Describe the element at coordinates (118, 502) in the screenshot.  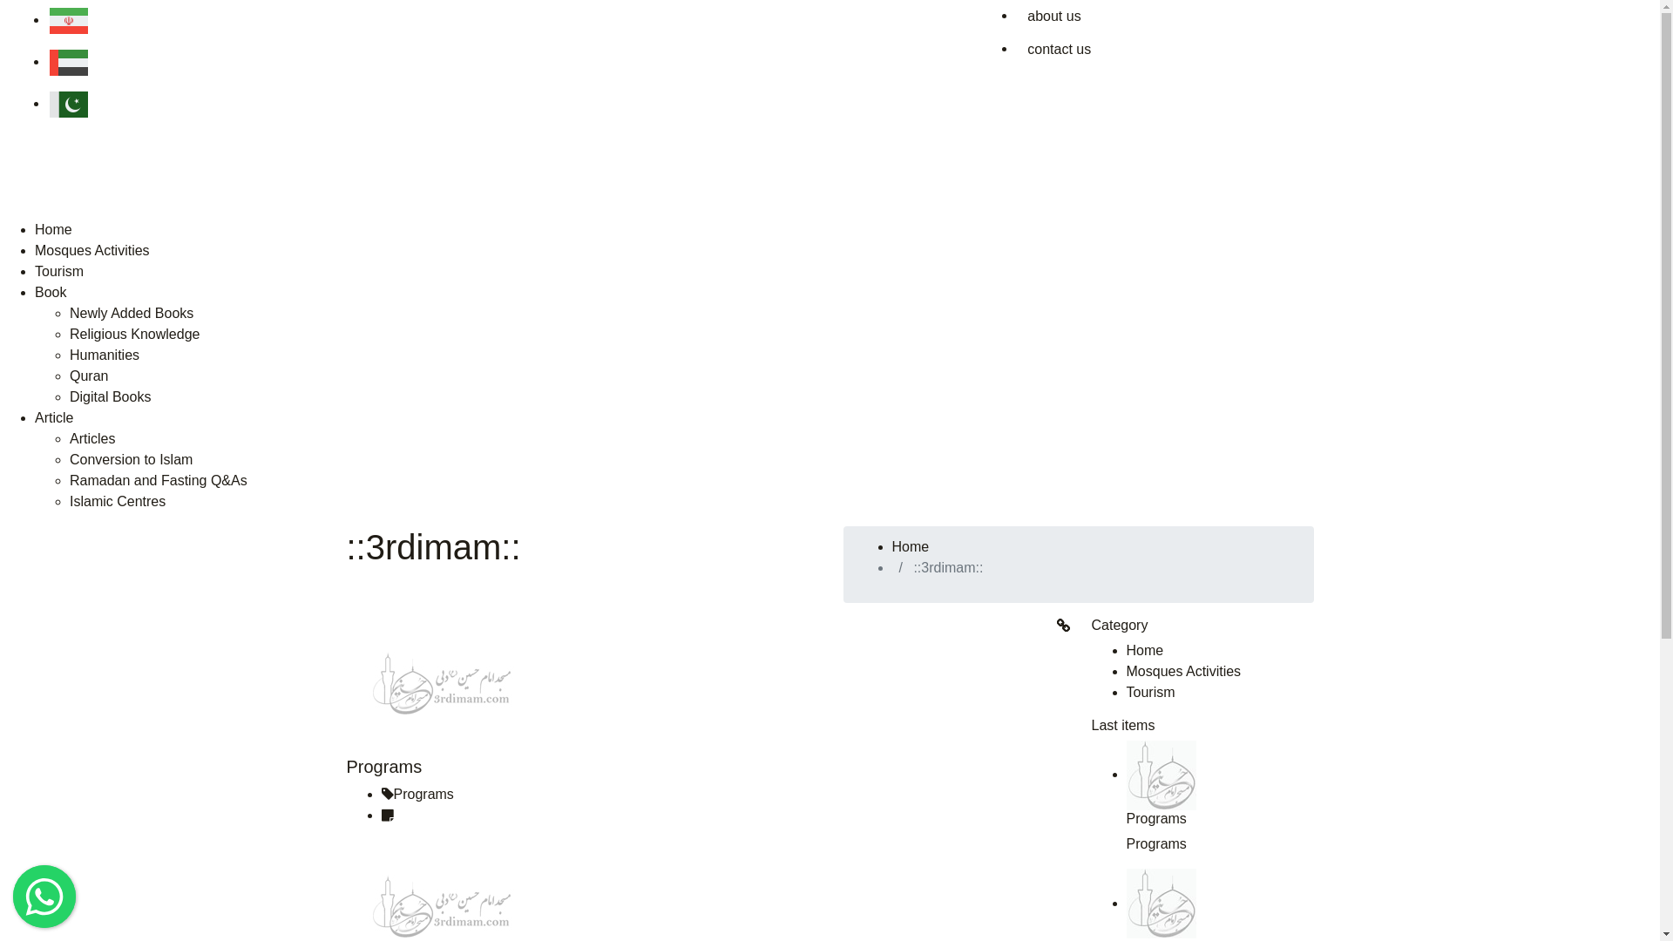
I see `Islamic Centres` at that location.